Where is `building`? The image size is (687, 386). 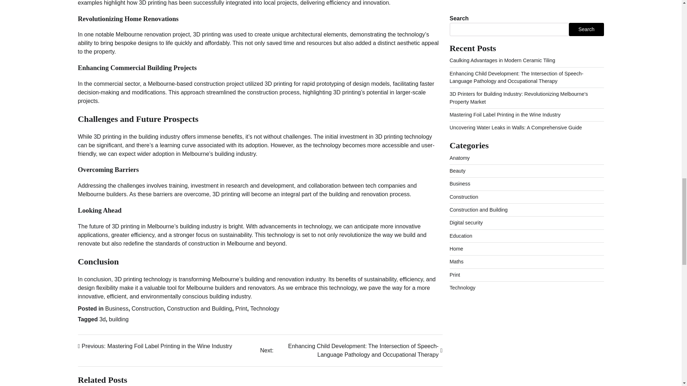
building is located at coordinates (265, 308).